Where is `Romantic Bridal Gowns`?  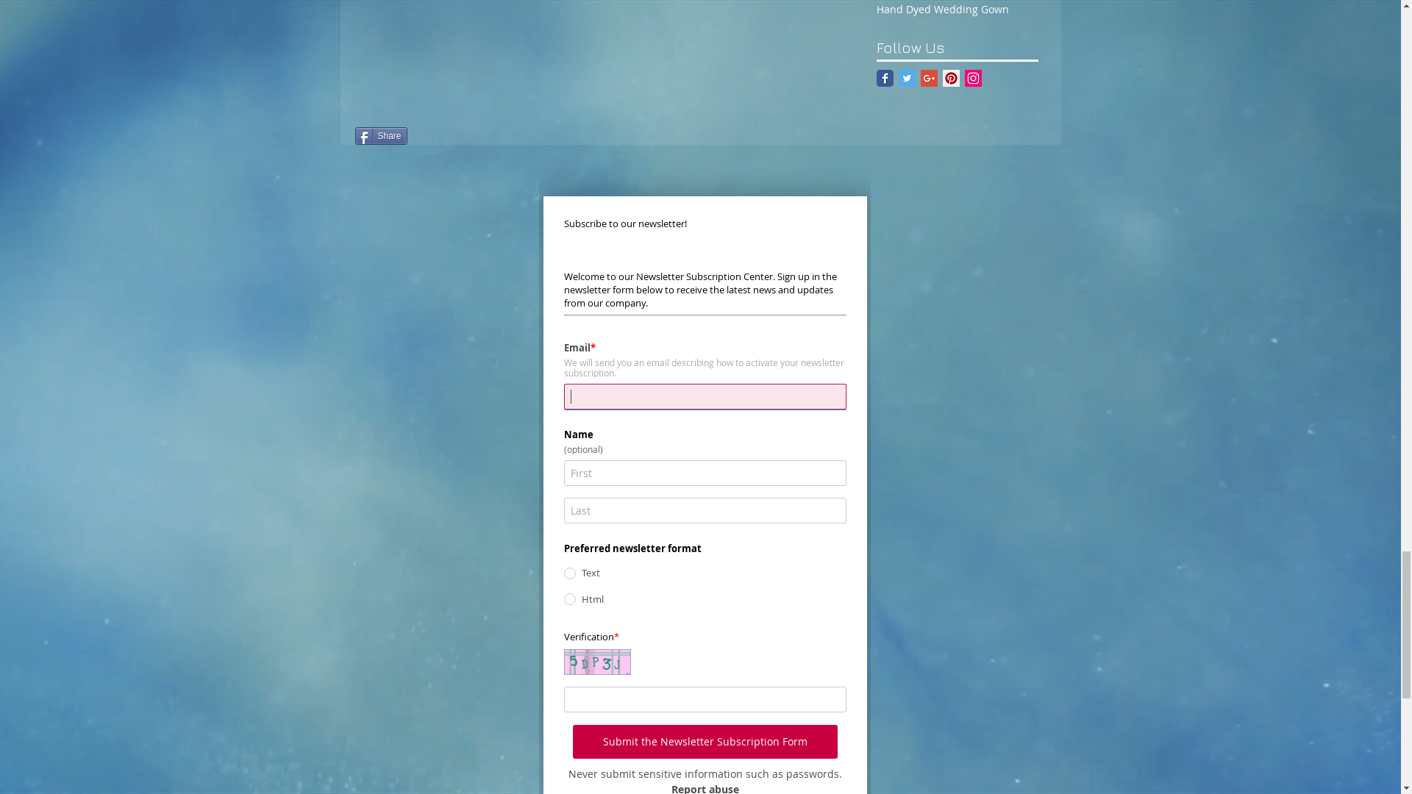
Romantic Bridal Gowns is located at coordinates (719, 492).